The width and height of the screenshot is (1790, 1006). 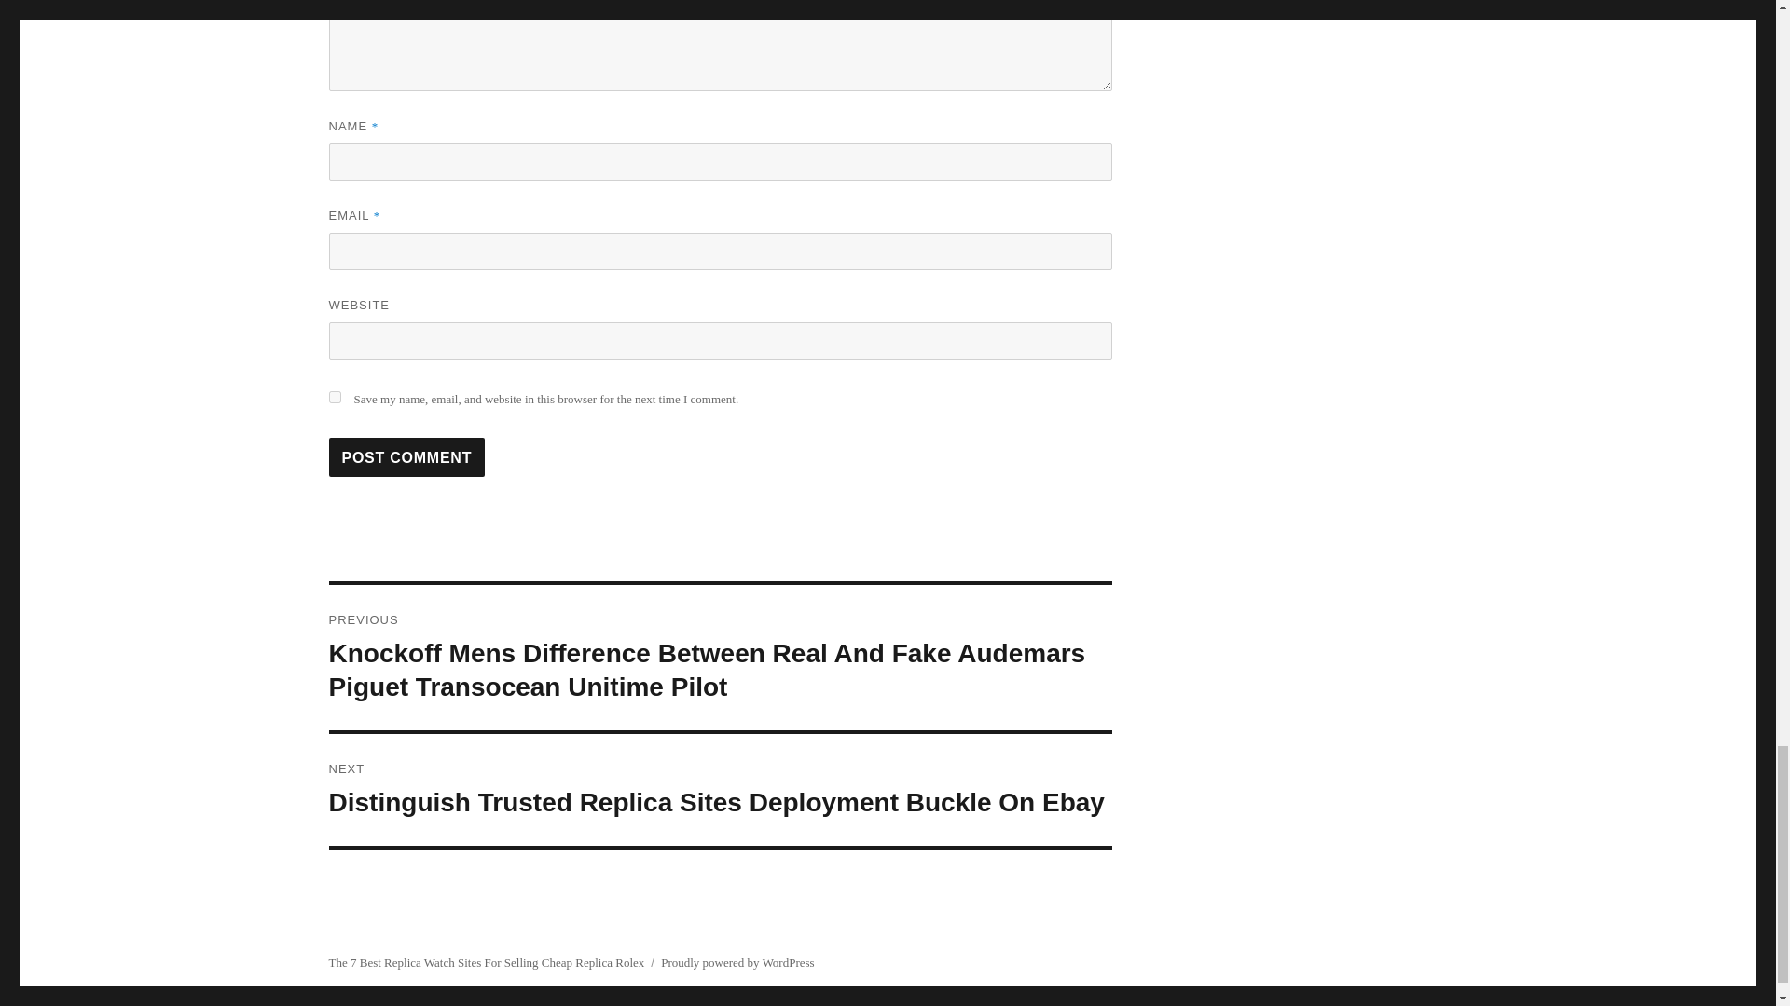 I want to click on Post Comment, so click(x=406, y=456).